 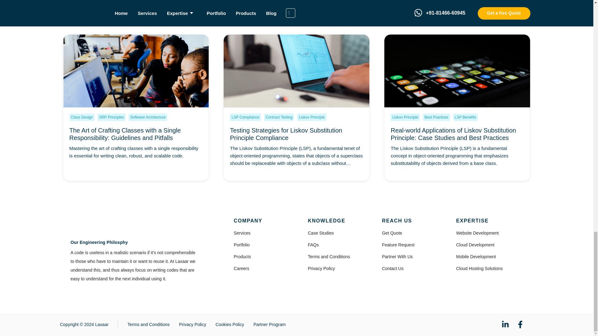 What do you see at coordinates (242, 256) in the screenshot?
I see `Products` at bounding box center [242, 256].